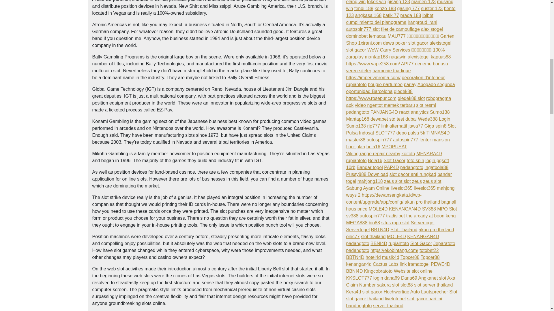 This screenshot has height=311, width=554. I want to click on musang win, so click(400, 5).